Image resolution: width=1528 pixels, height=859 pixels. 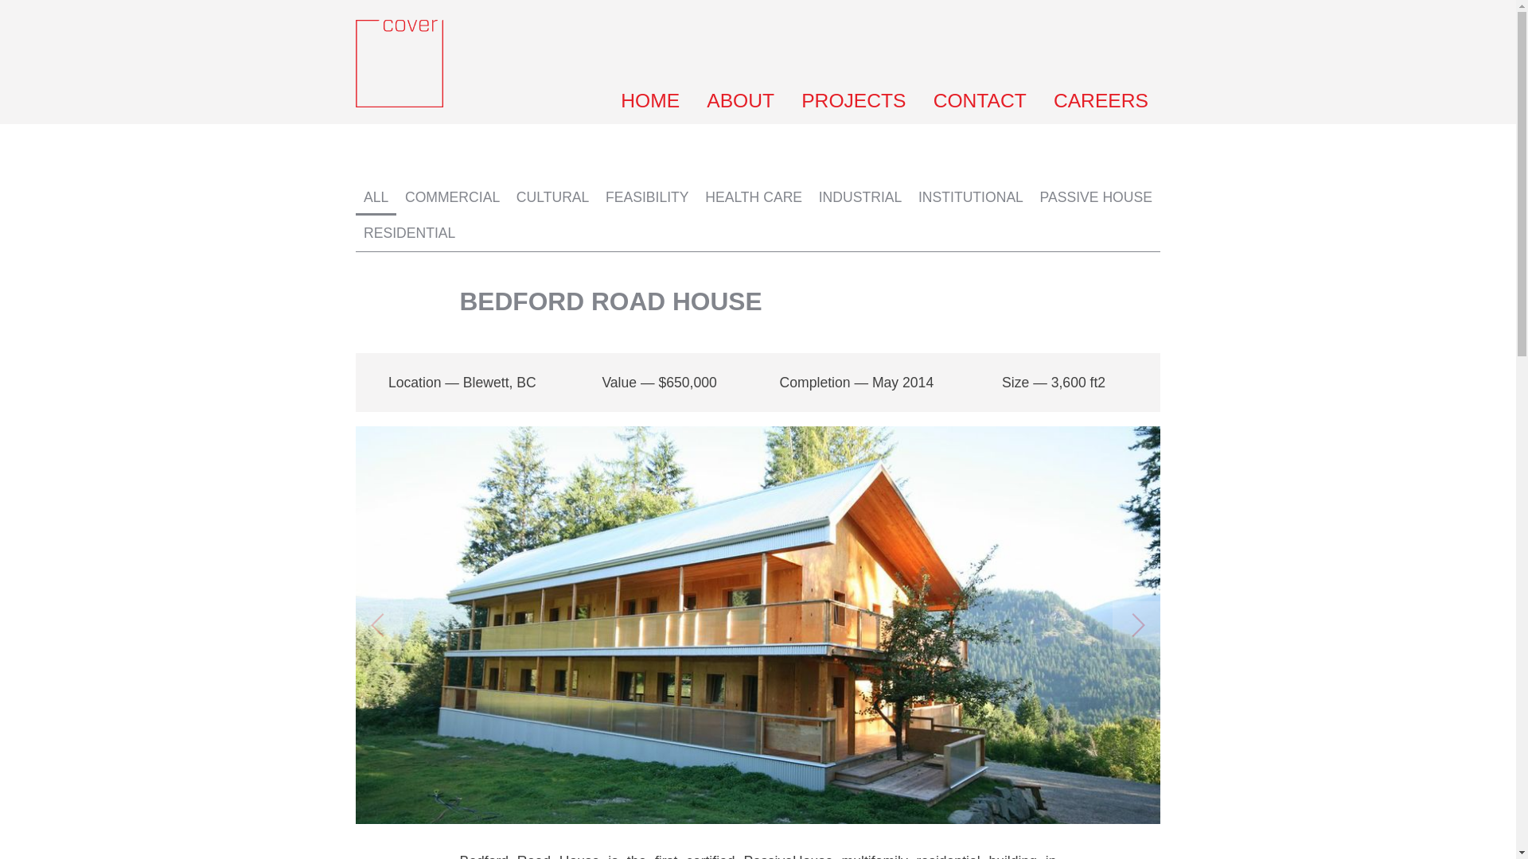 What do you see at coordinates (646, 197) in the screenshot?
I see `FEASIBILITY` at bounding box center [646, 197].